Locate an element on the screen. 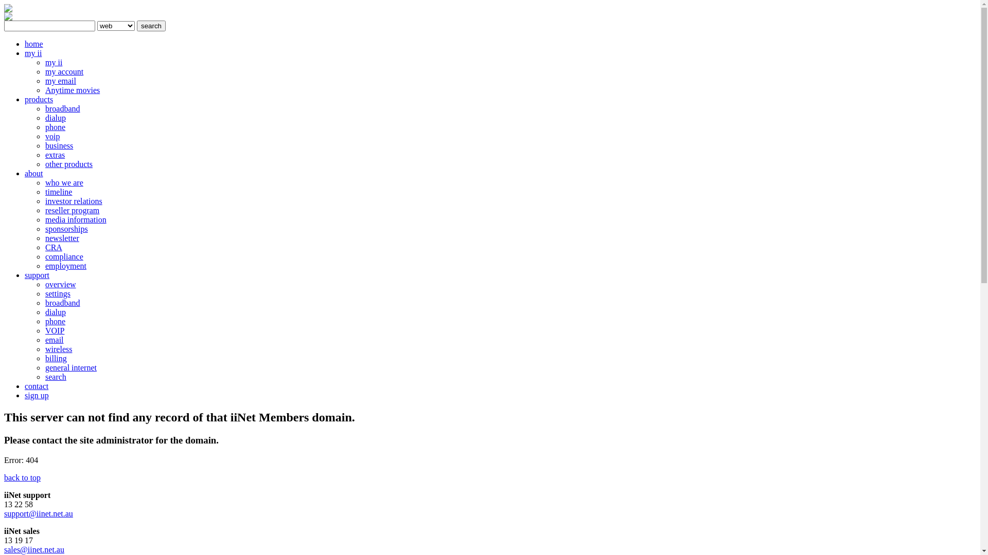  VOIP is located at coordinates (55, 330).